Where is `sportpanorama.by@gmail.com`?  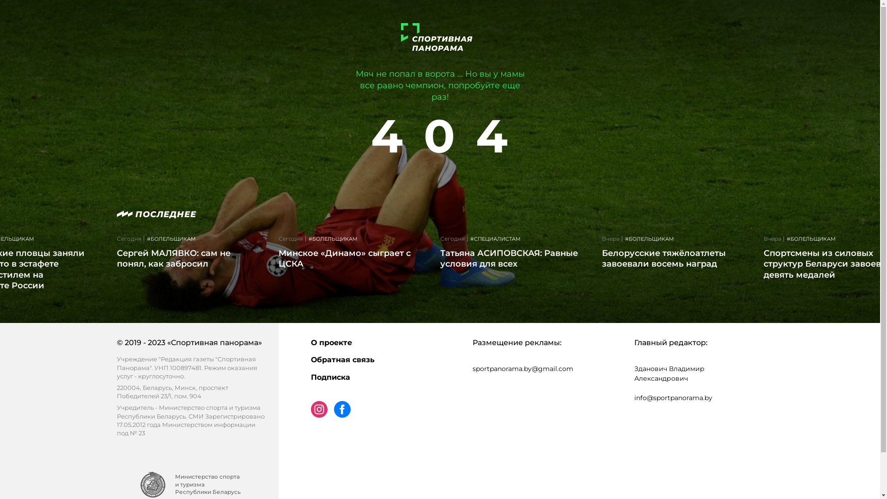
sportpanorama.by@gmail.com is located at coordinates (522, 369).